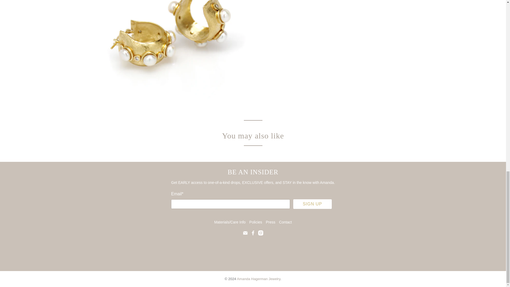  Describe the element at coordinates (260, 234) in the screenshot. I see `Amanda Hagerman Jewelry on Instagram` at that location.